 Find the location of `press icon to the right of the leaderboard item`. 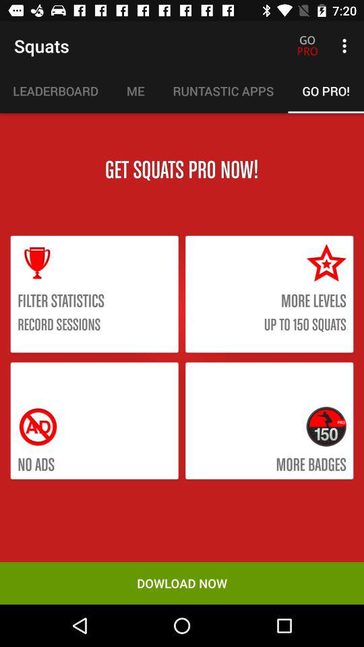

press icon to the right of the leaderboard item is located at coordinates (135, 91).